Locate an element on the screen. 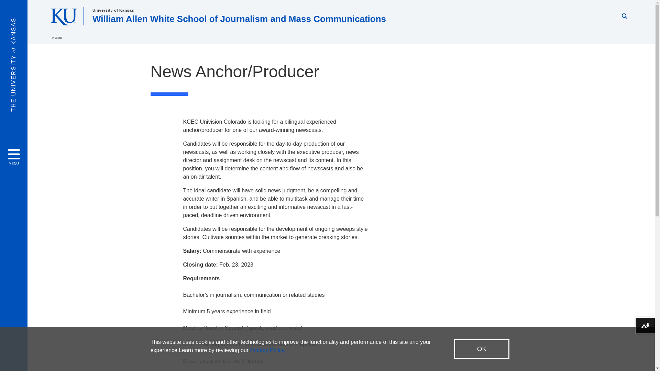 The image size is (660, 371). Privacy Policy. is located at coordinates (268, 350).